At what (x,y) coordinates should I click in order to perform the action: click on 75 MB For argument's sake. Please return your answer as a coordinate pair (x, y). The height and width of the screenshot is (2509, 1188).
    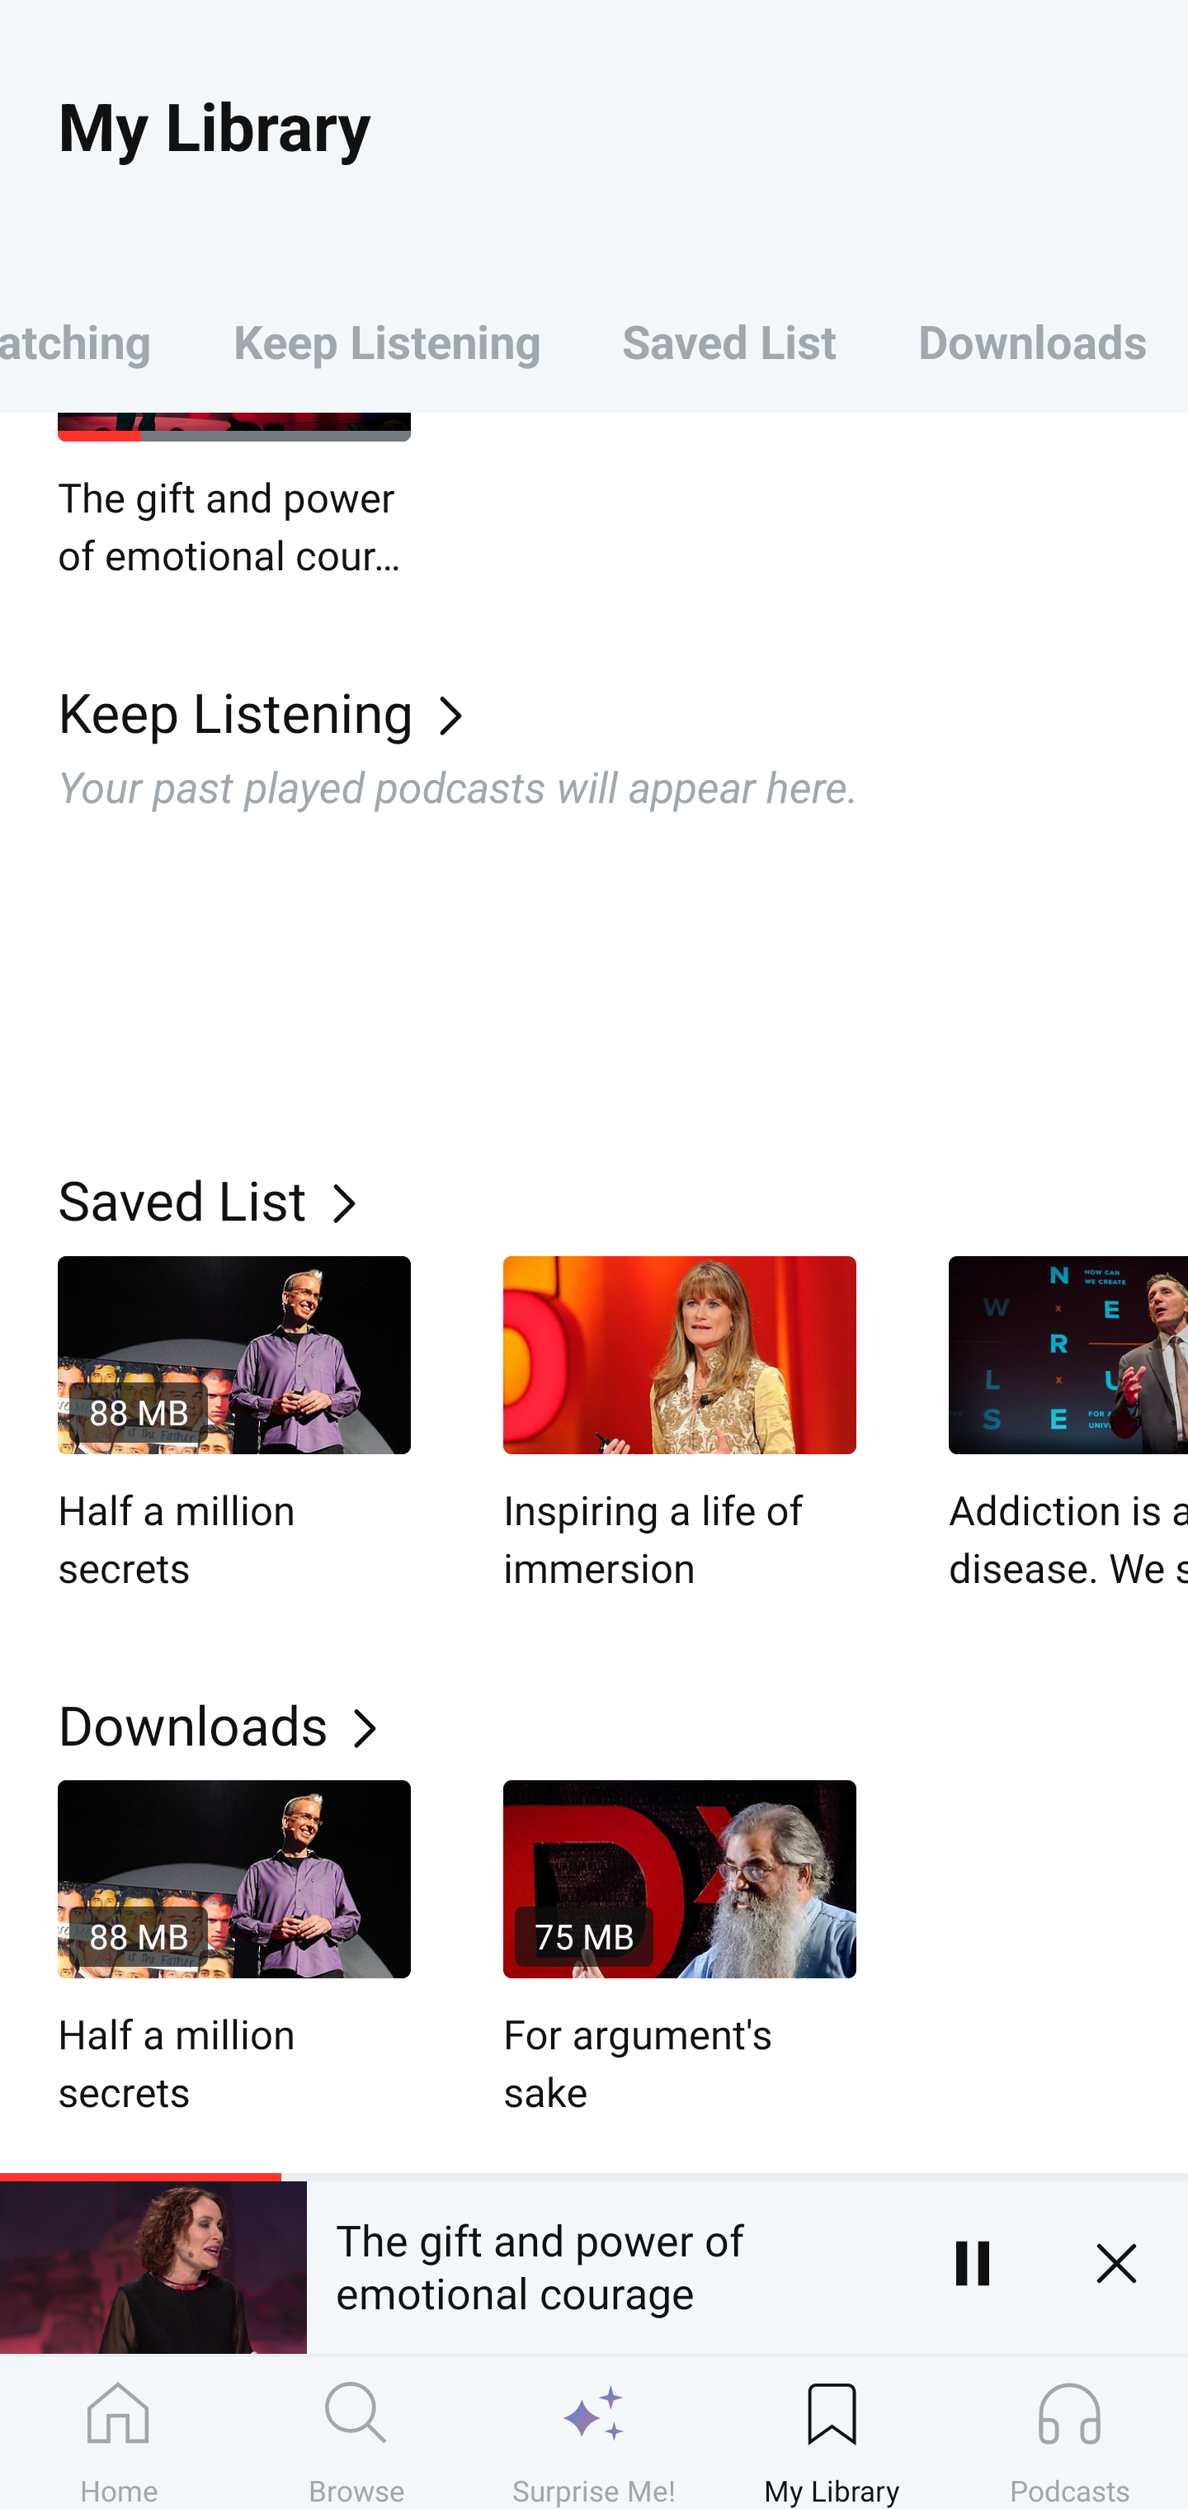
    Looking at the image, I should click on (680, 1950).